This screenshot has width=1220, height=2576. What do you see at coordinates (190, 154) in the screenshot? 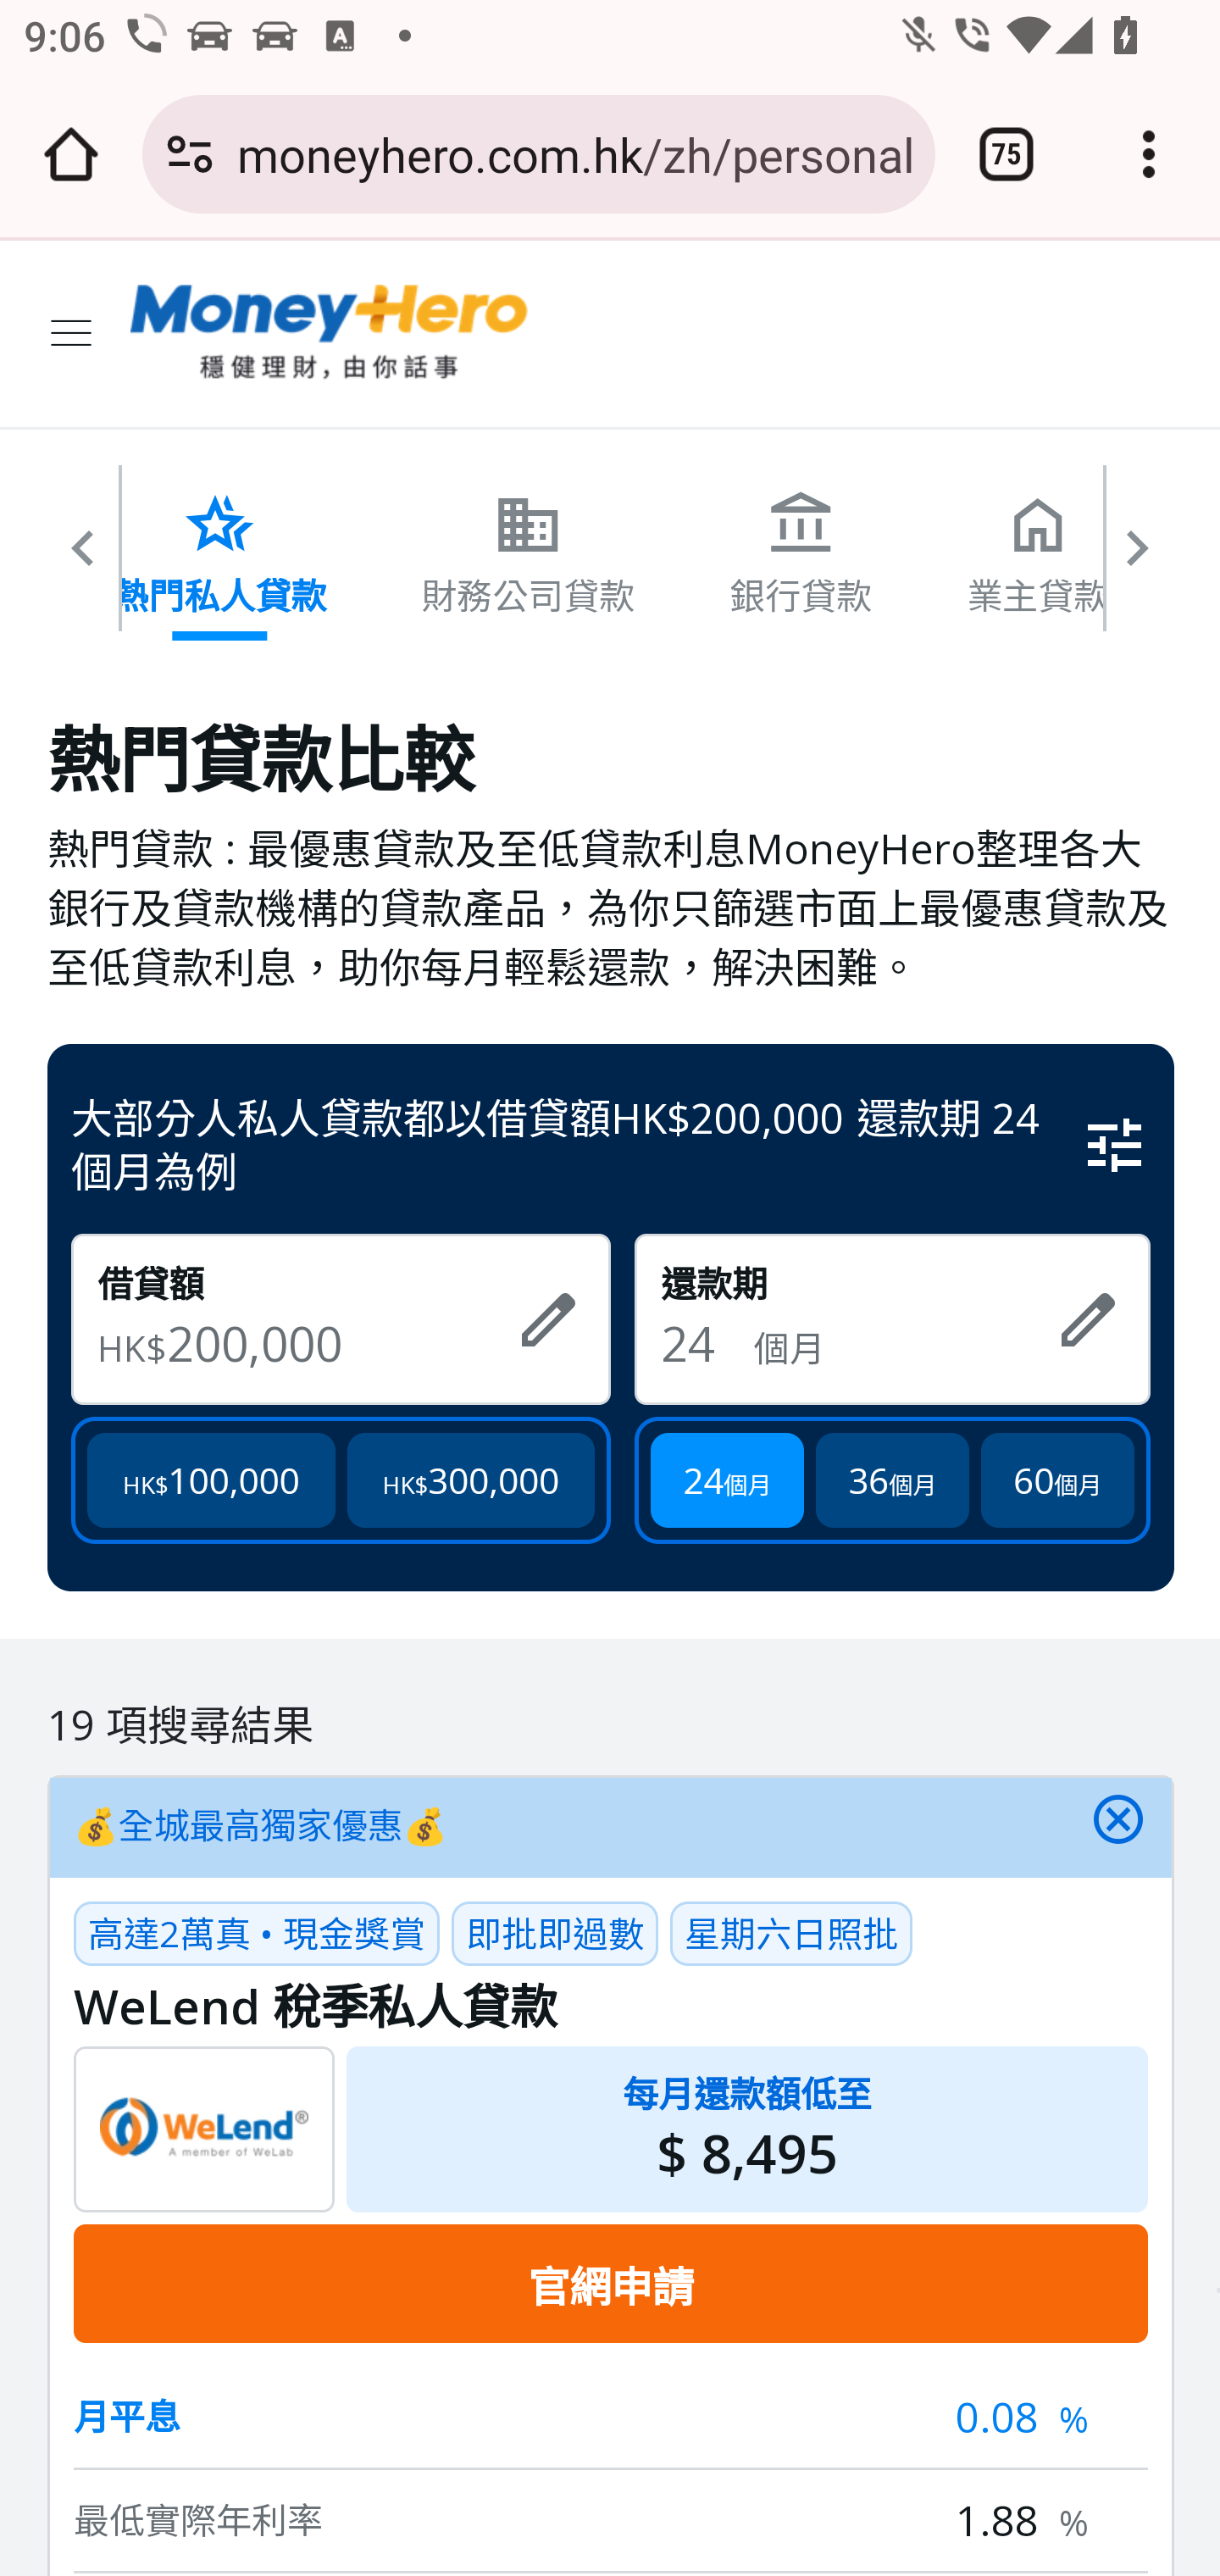
I see `Connection is secure` at bounding box center [190, 154].